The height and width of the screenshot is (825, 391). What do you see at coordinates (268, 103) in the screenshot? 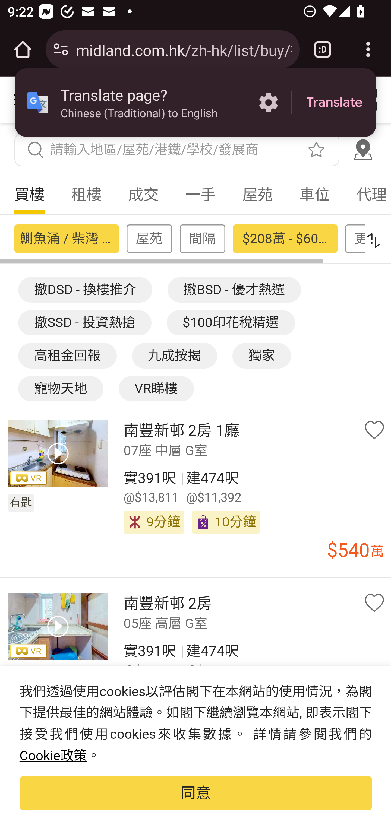
I see `More options in the Translate page?` at bounding box center [268, 103].